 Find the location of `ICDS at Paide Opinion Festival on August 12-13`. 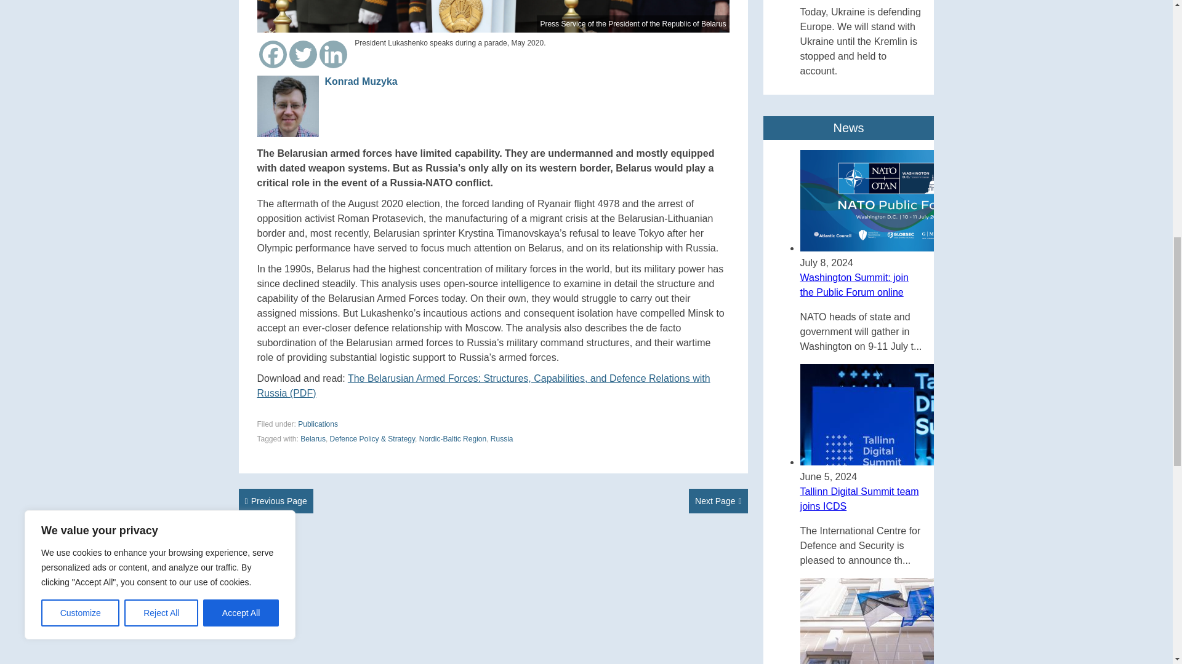

ICDS at Paide Opinion Festival on August 12-13 is located at coordinates (718, 500).